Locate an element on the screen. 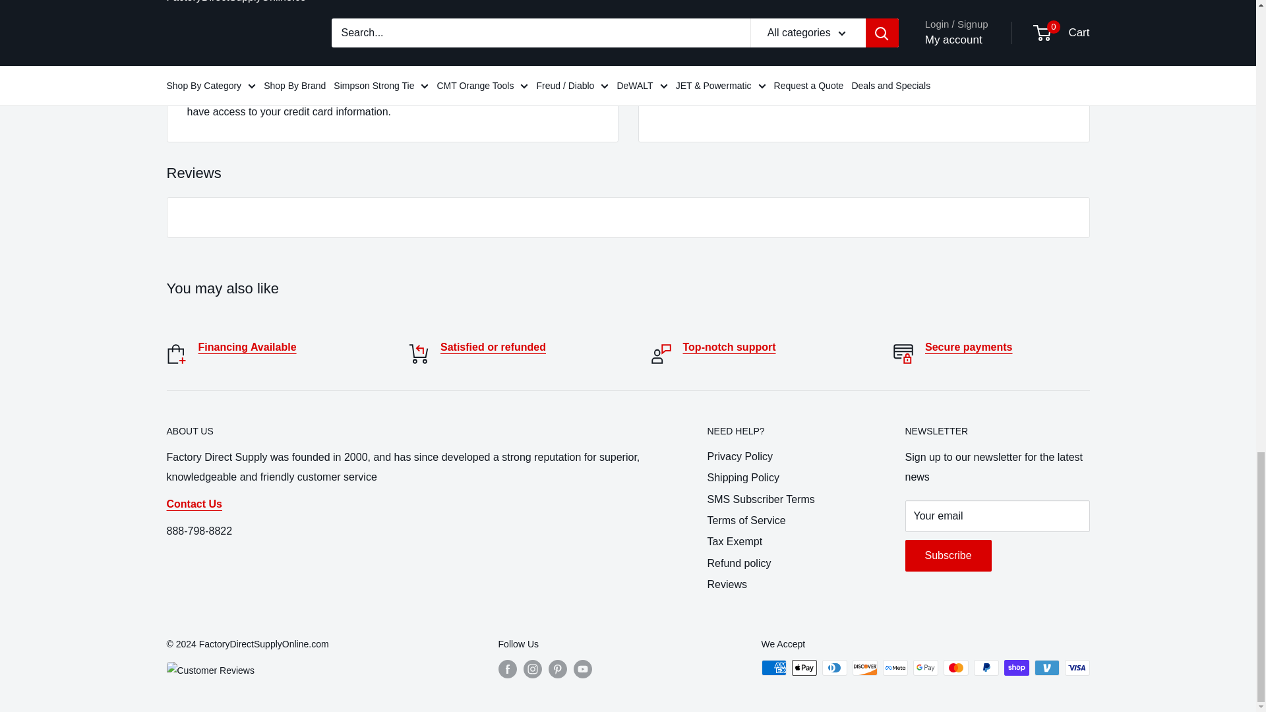 The width and height of the screenshot is (1266, 712). Contact Us is located at coordinates (729, 347).